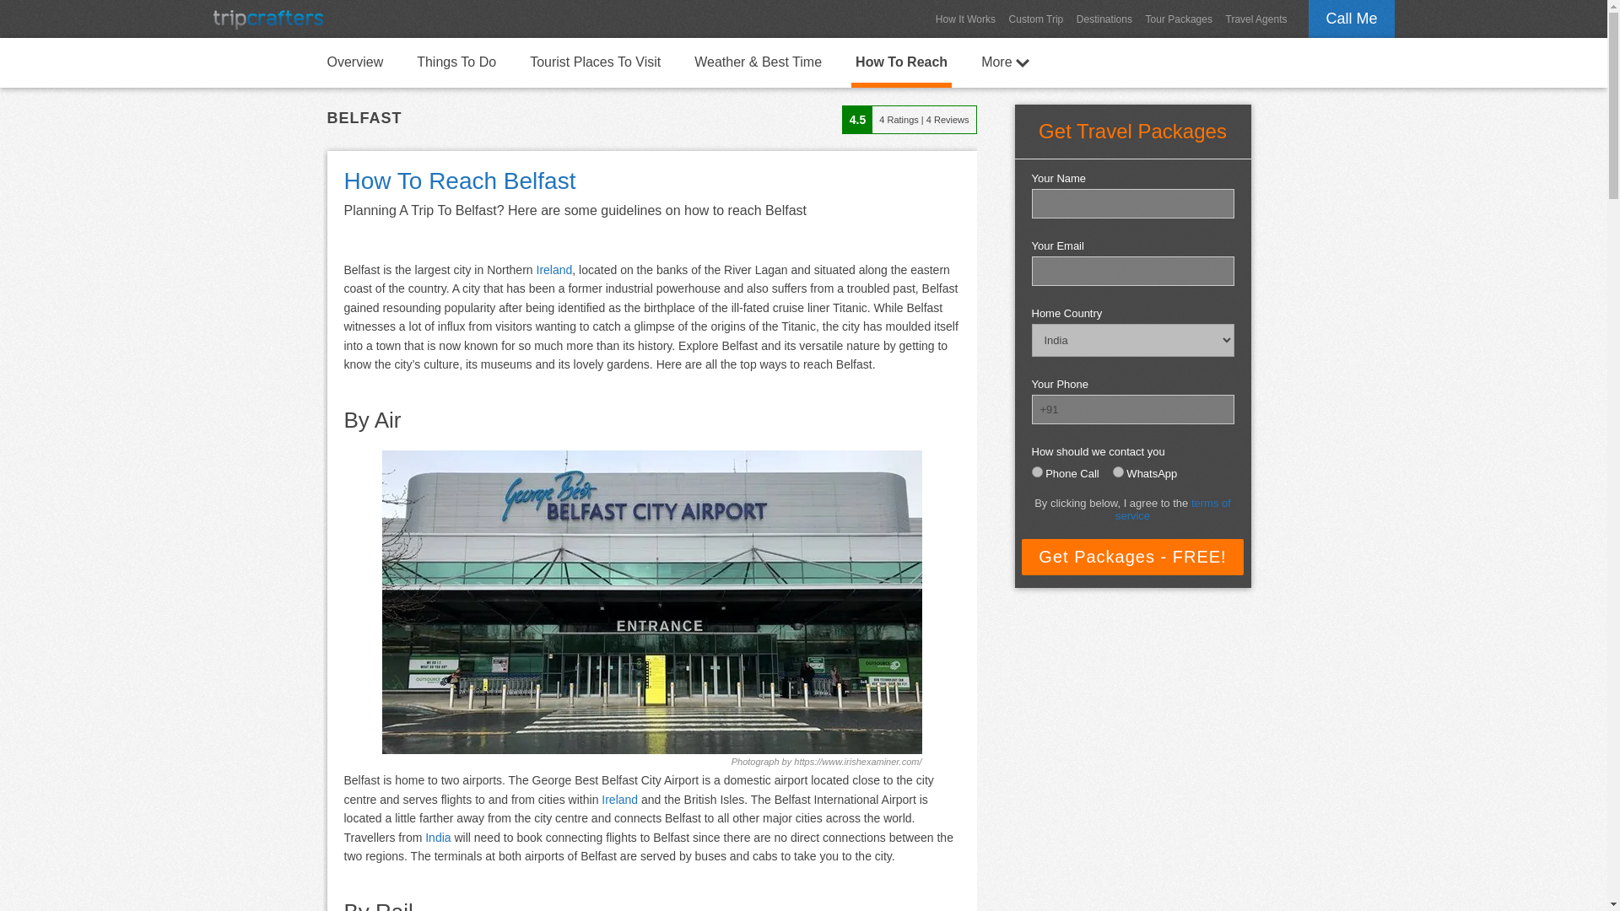  What do you see at coordinates (1104, 19) in the screenshot?
I see `Destinations` at bounding box center [1104, 19].